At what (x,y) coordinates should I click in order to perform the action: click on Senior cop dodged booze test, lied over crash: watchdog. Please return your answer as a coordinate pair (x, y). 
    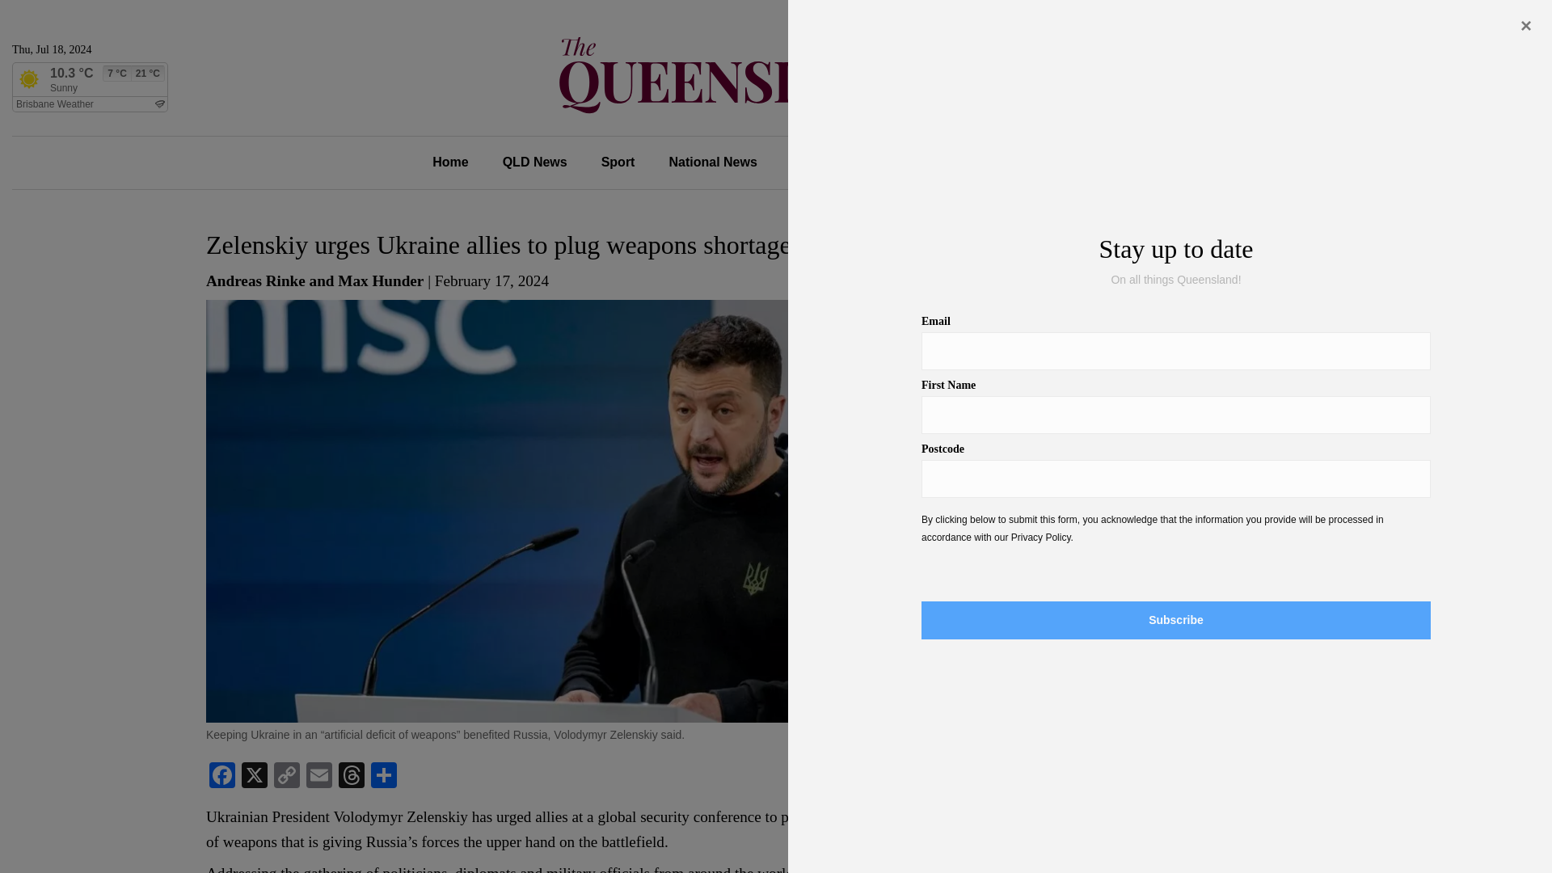
    Looking at the image, I should click on (1209, 341).